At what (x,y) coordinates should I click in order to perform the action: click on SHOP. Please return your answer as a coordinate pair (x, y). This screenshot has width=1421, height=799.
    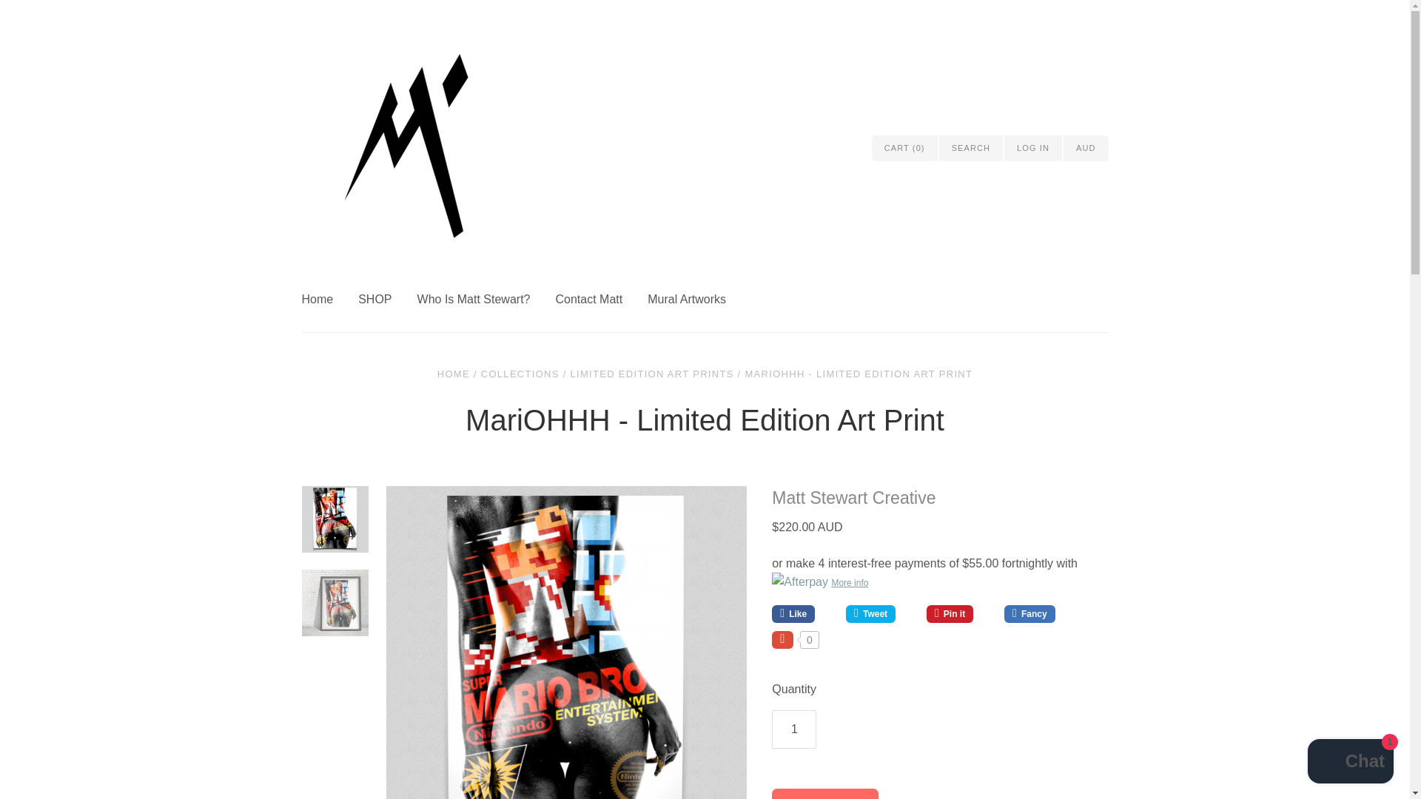
    Looking at the image, I should click on (386, 299).